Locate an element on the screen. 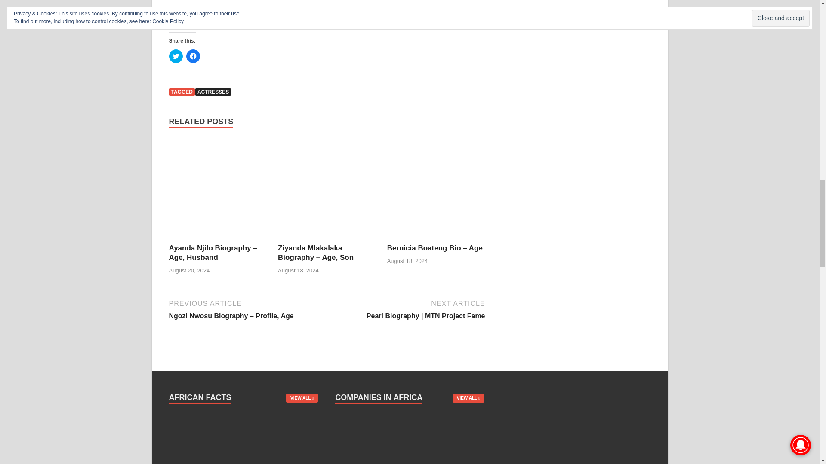 The image size is (826, 464). Whatsapp Channel is located at coordinates (318, 23).